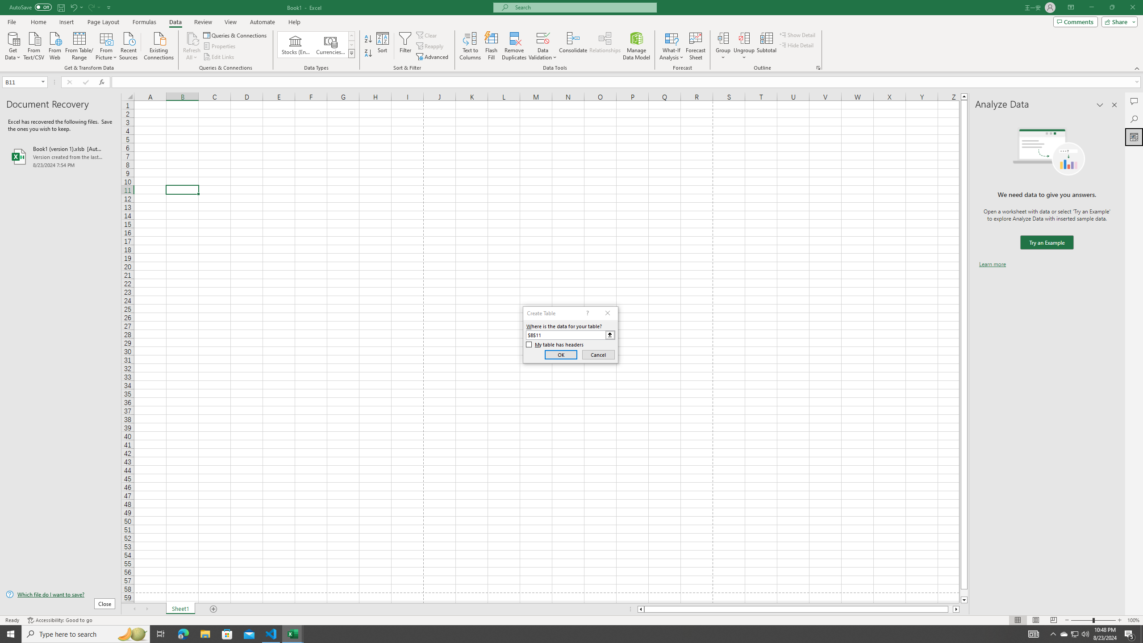 This screenshot has height=643, width=1143. I want to click on Data Types, so click(352, 53).